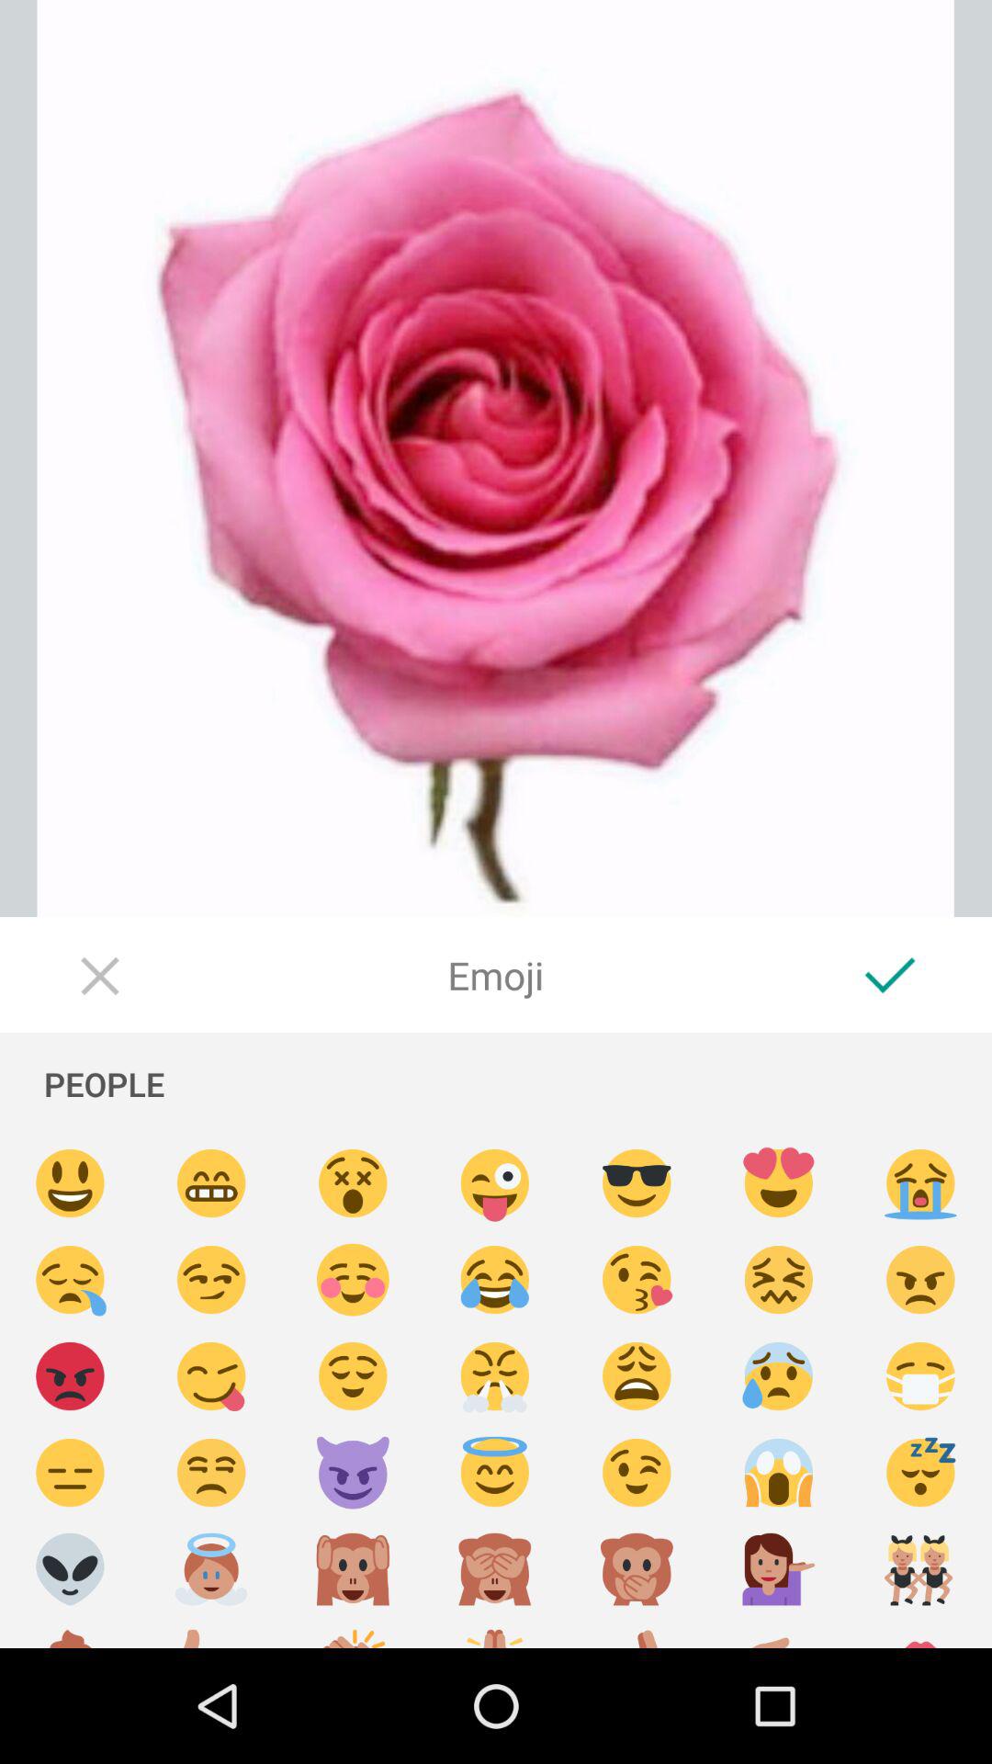 The height and width of the screenshot is (1764, 992). What do you see at coordinates (211, 1376) in the screenshot?
I see `choose emoji` at bounding box center [211, 1376].